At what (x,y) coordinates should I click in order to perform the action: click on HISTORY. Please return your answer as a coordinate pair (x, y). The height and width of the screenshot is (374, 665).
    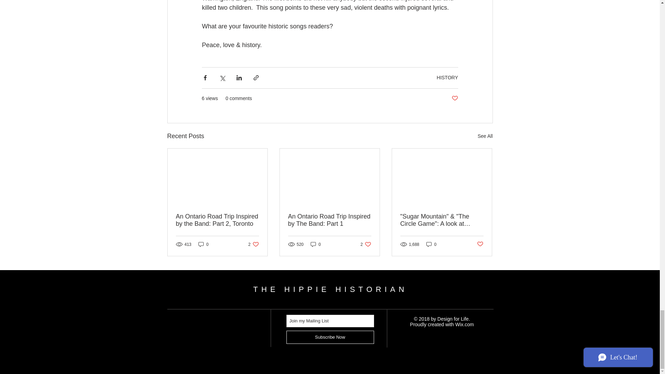
    Looking at the image, I should click on (485, 136).